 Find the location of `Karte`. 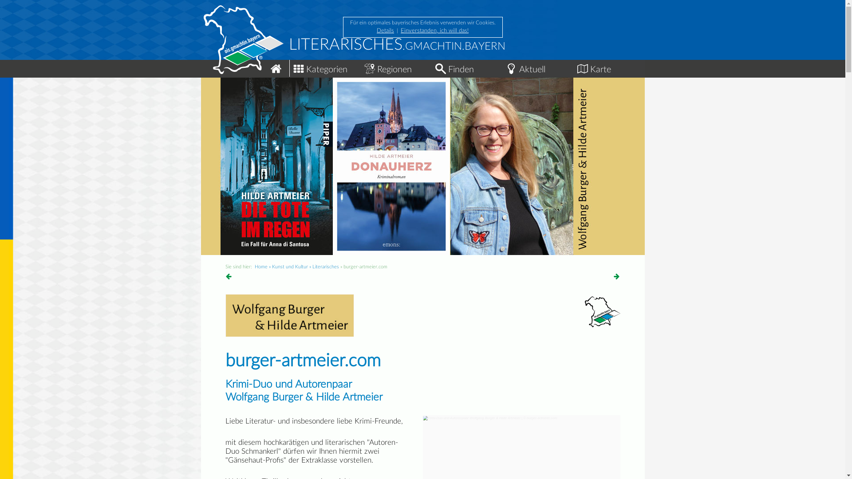

Karte is located at coordinates (609, 67).